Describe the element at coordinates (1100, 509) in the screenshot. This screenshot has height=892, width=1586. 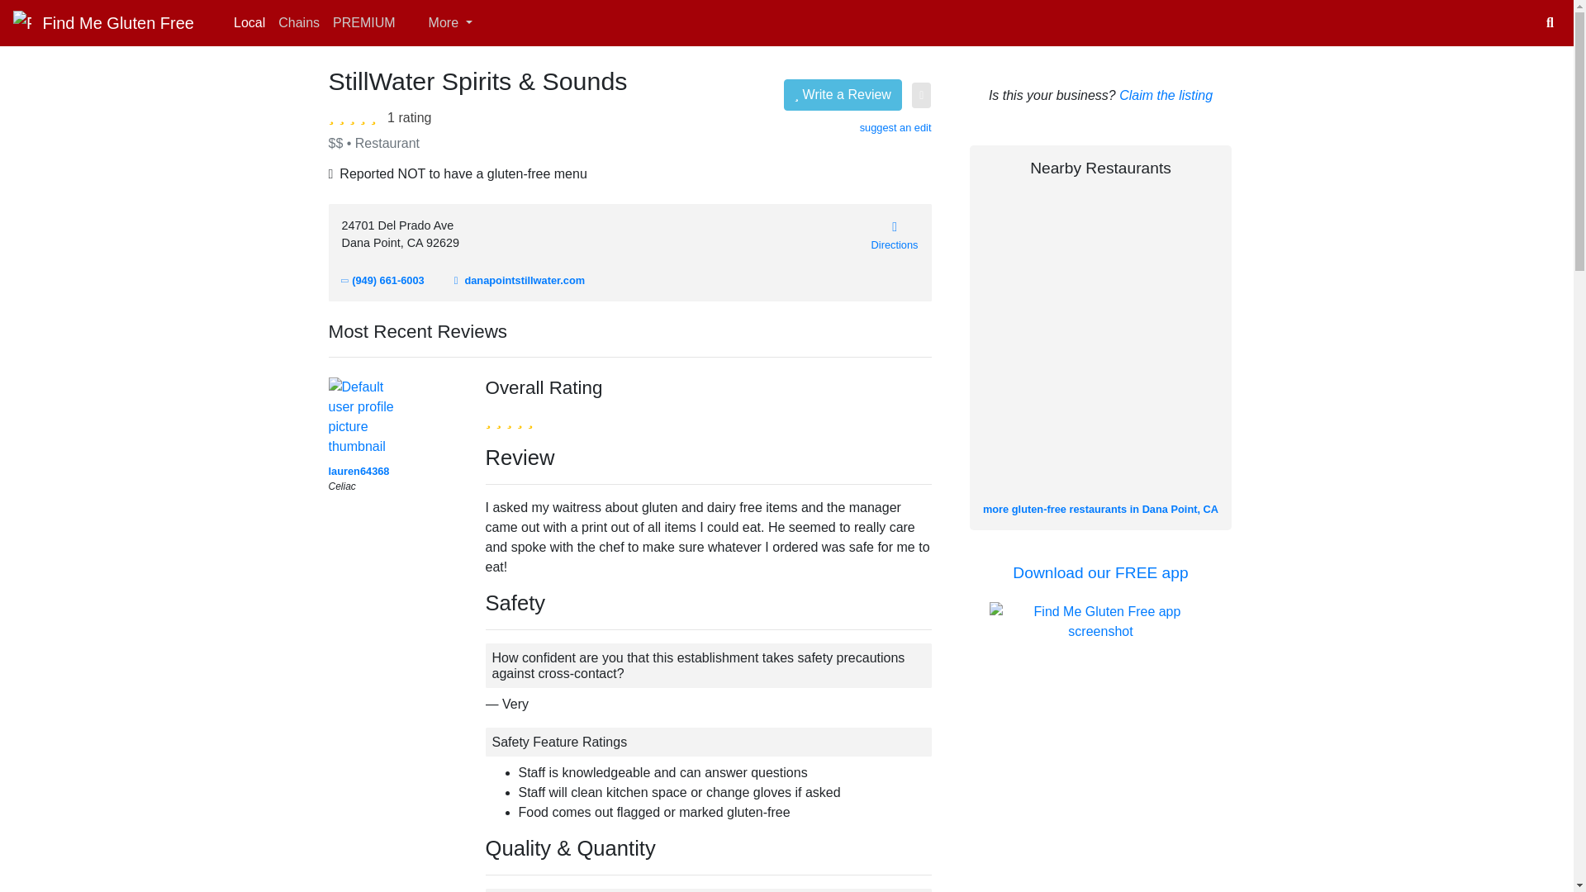
I see `more gluten-free restaurants in Dana Point, CA` at that location.